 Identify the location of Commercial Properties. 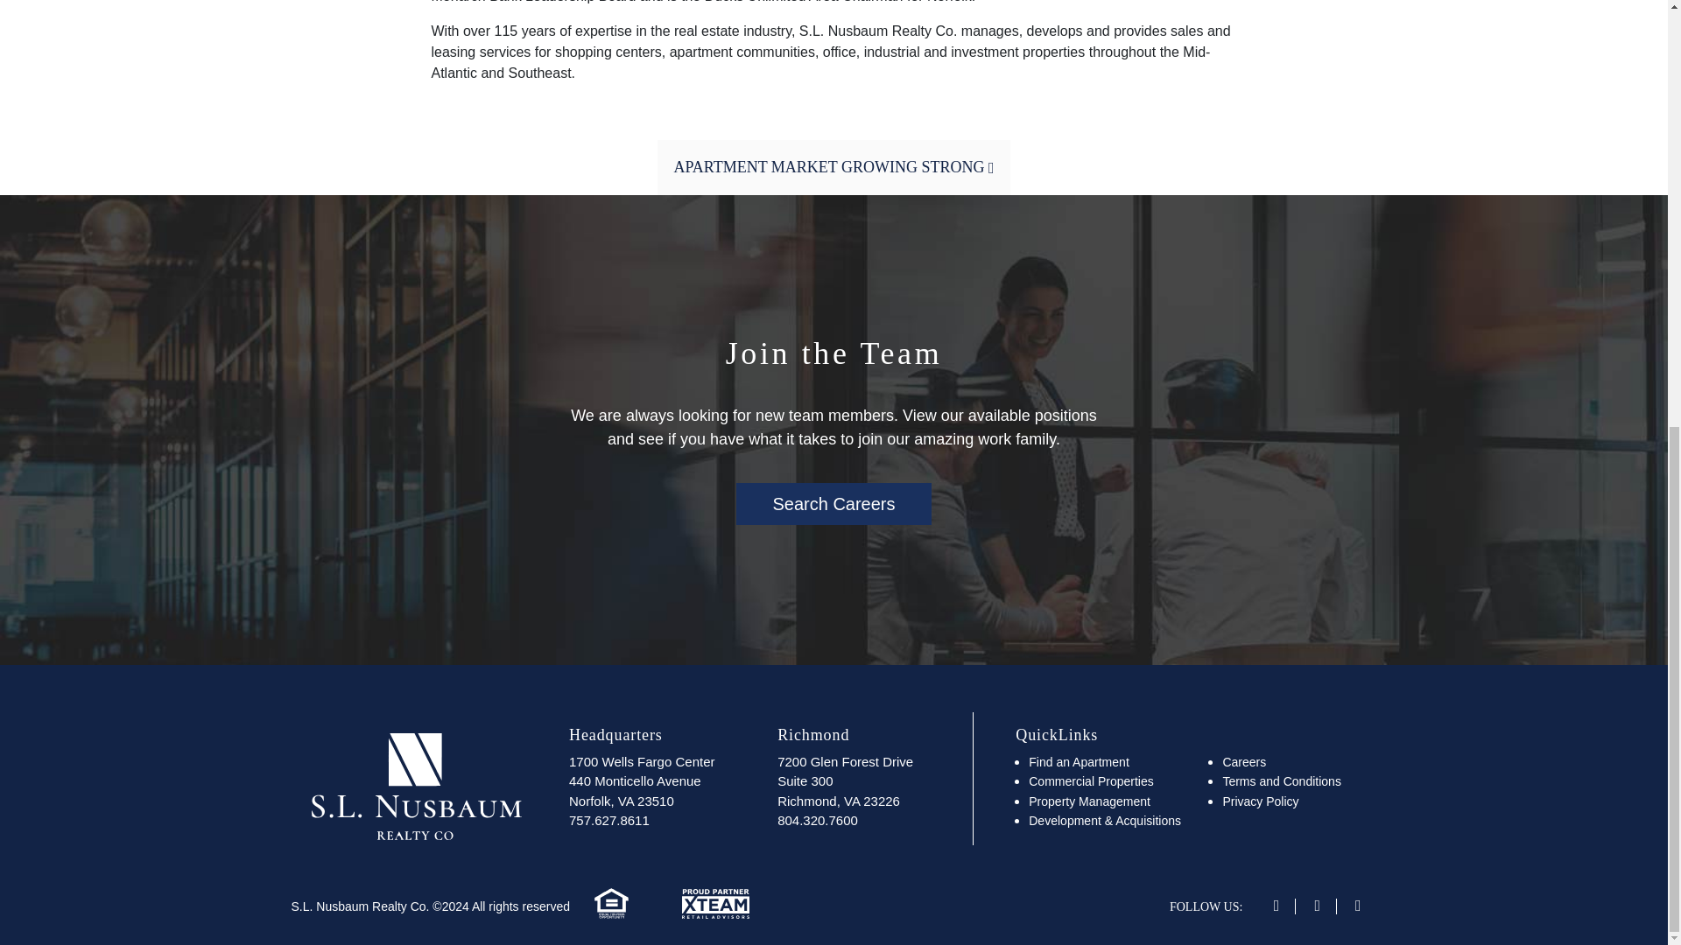
(833, 166).